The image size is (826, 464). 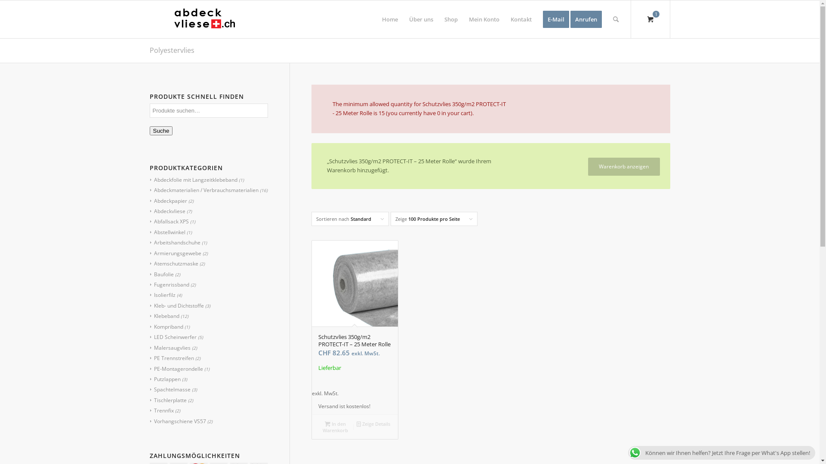 What do you see at coordinates (164, 316) in the screenshot?
I see `Klebeband` at bounding box center [164, 316].